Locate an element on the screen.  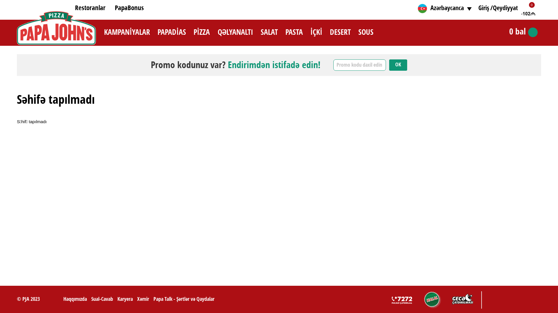
SOUS is located at coordinates (366, 33).